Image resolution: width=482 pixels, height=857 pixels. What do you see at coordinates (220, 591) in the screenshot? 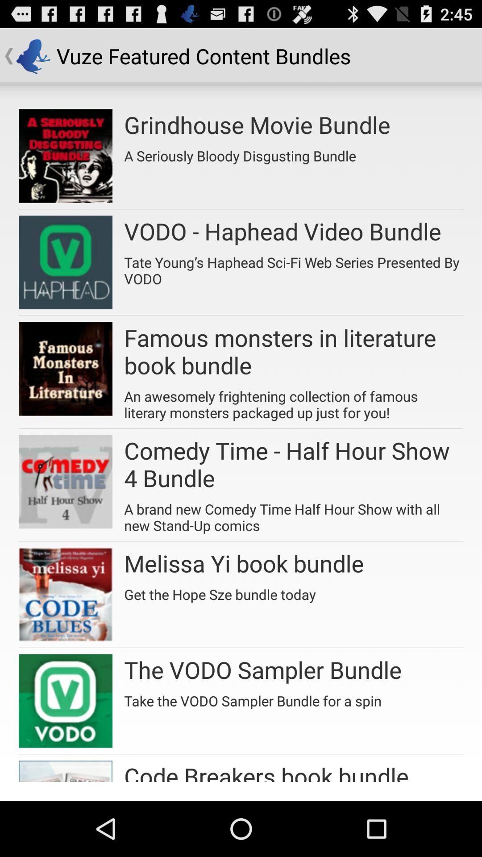
I see `tap item below melissa yi book` at bounding box center [220, 591].